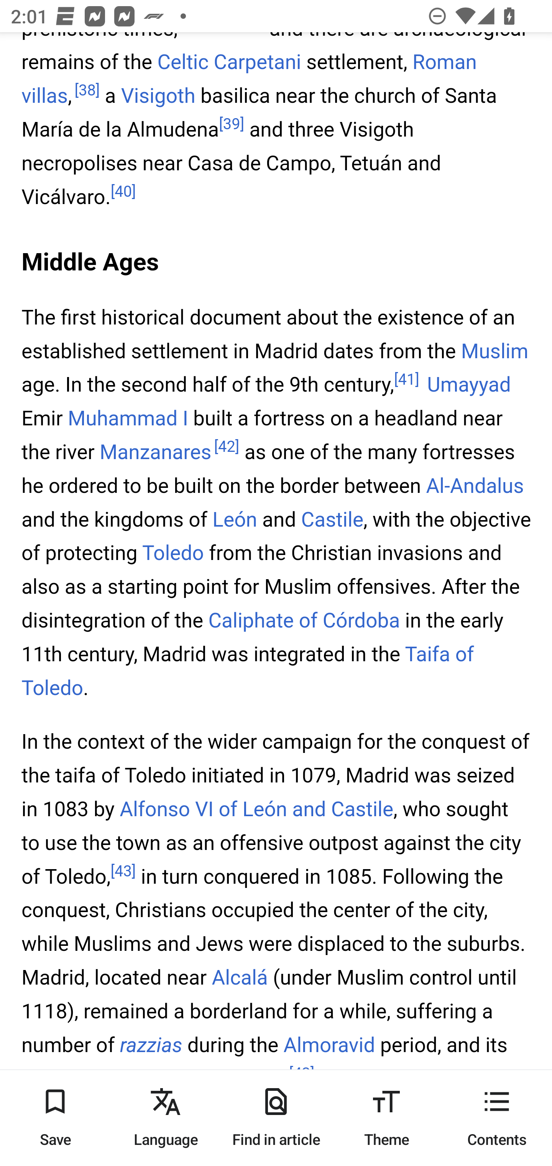 The height and width of the screenshot is (1166, 552). Describe the element at coordinates (475, 486) in the screenshot. I see `Al-Andalus` at that location.